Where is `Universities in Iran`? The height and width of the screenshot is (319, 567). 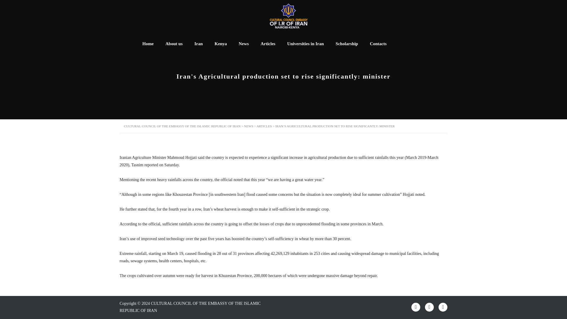 Universities in Iran is located at coordinates (305, 44).